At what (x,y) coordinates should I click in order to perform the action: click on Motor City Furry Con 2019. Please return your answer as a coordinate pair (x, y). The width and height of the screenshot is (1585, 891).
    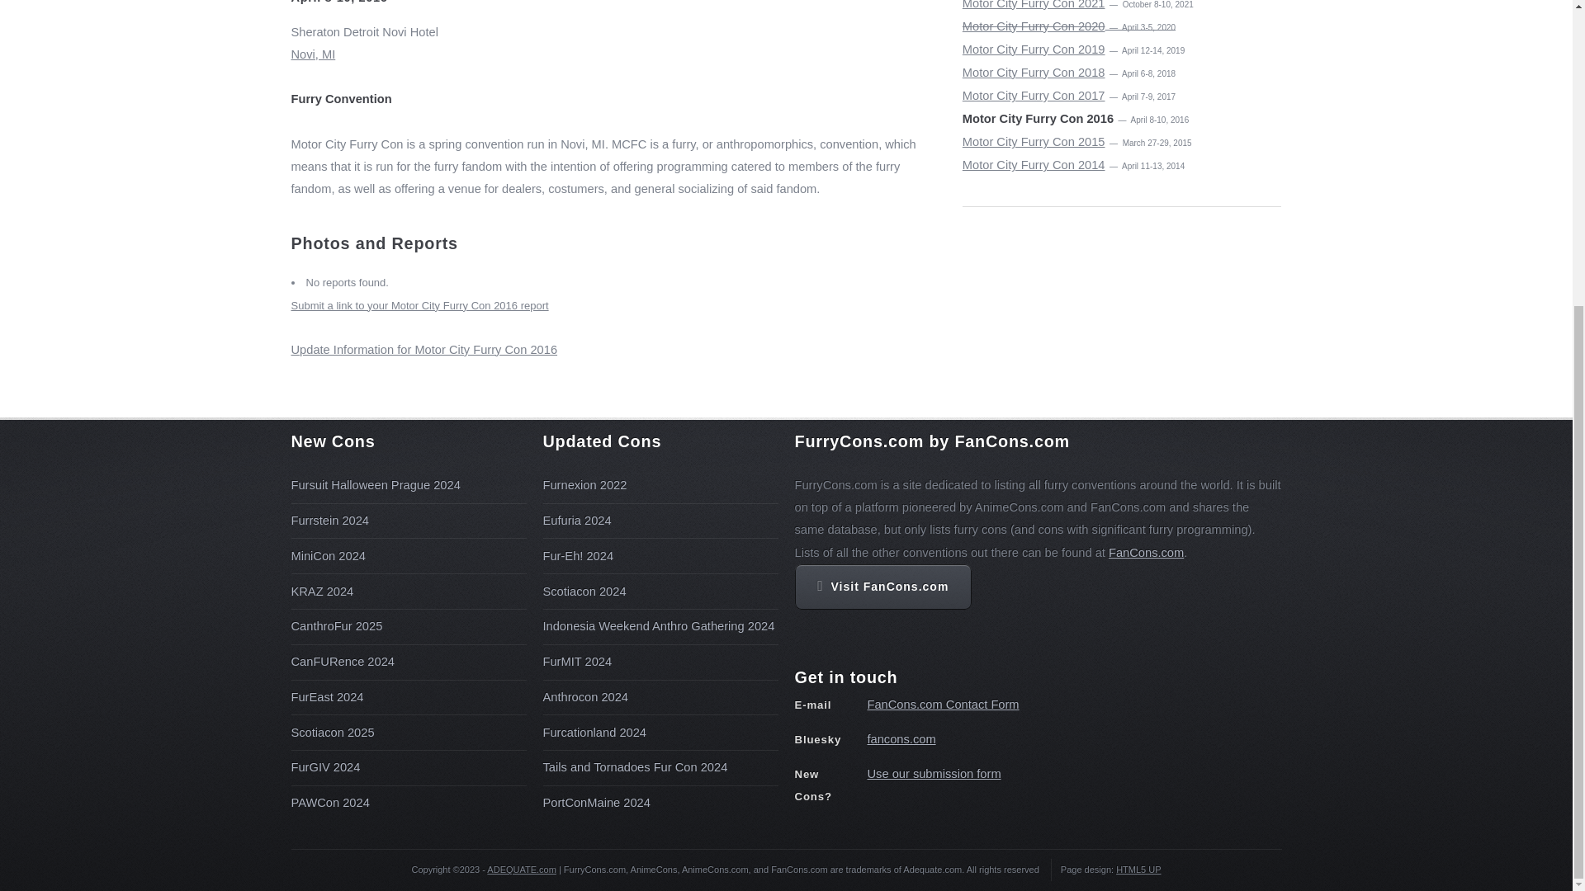
    Looking at the image, I should click on (1034, 49).